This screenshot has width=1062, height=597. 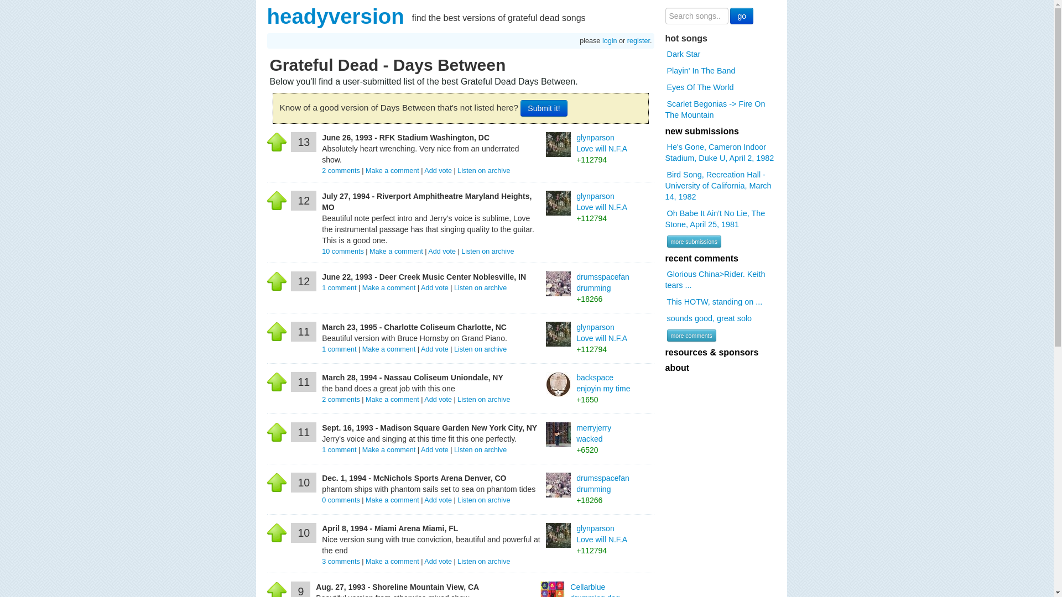 What do you see at coordinates (405, 137) in the screenshot?
I see `June 26, 1993 - RFK Stadium Washington, DC` at bounding box center [405, 137].